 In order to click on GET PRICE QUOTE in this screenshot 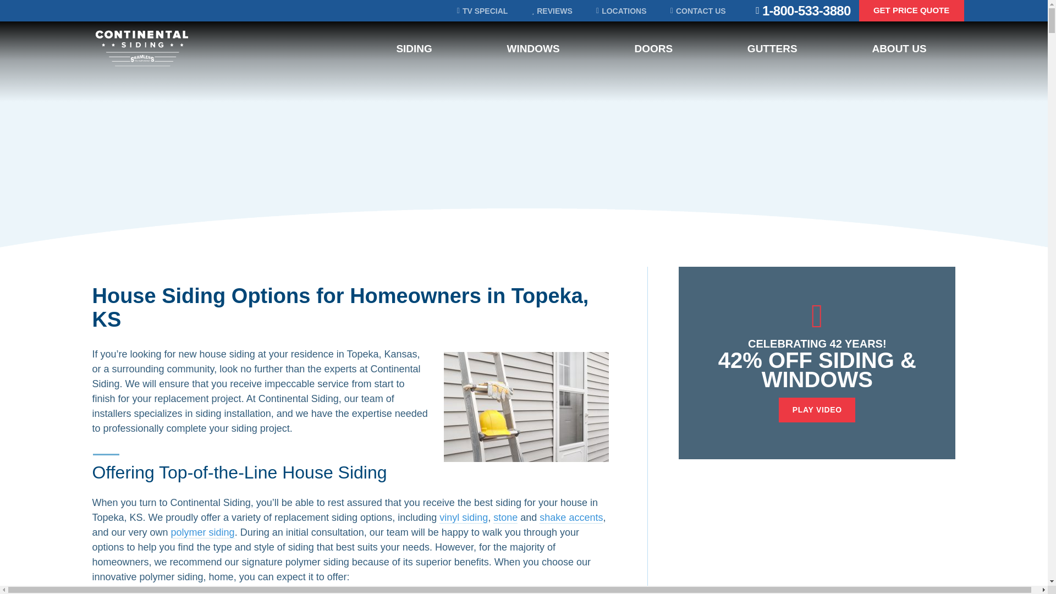, I will do `click(911, 10)`.